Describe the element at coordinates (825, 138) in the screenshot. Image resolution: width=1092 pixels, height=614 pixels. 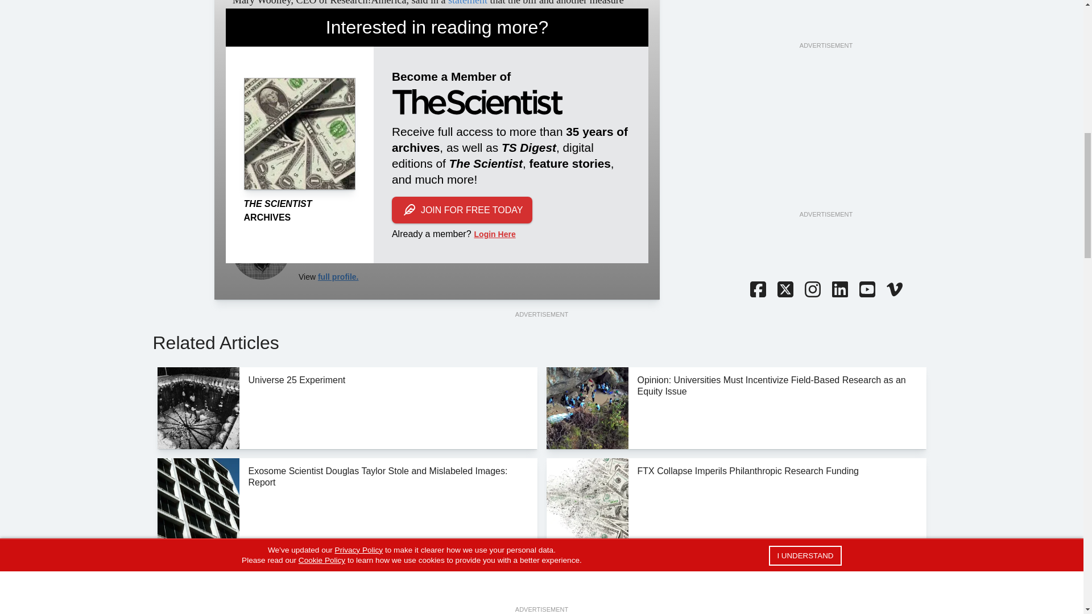
I see `3rd party ad content` at that location.